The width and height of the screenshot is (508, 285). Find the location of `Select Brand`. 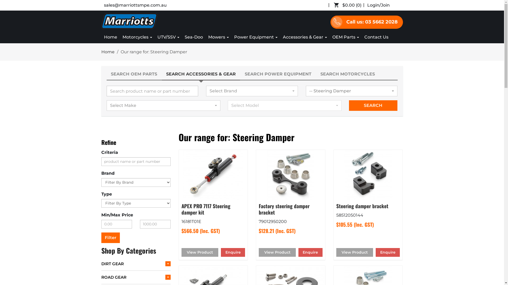

Select Brand is located at coordinates (252, 91).